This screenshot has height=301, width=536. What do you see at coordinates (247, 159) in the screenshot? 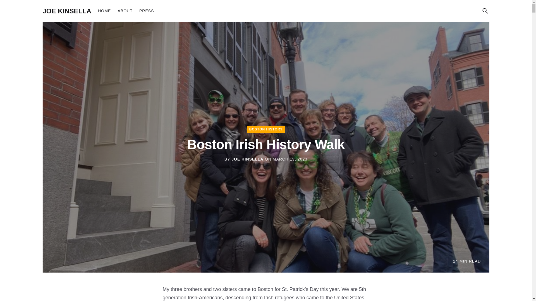
I see `JOE KINSELLA` at bounding box center [247, 159].